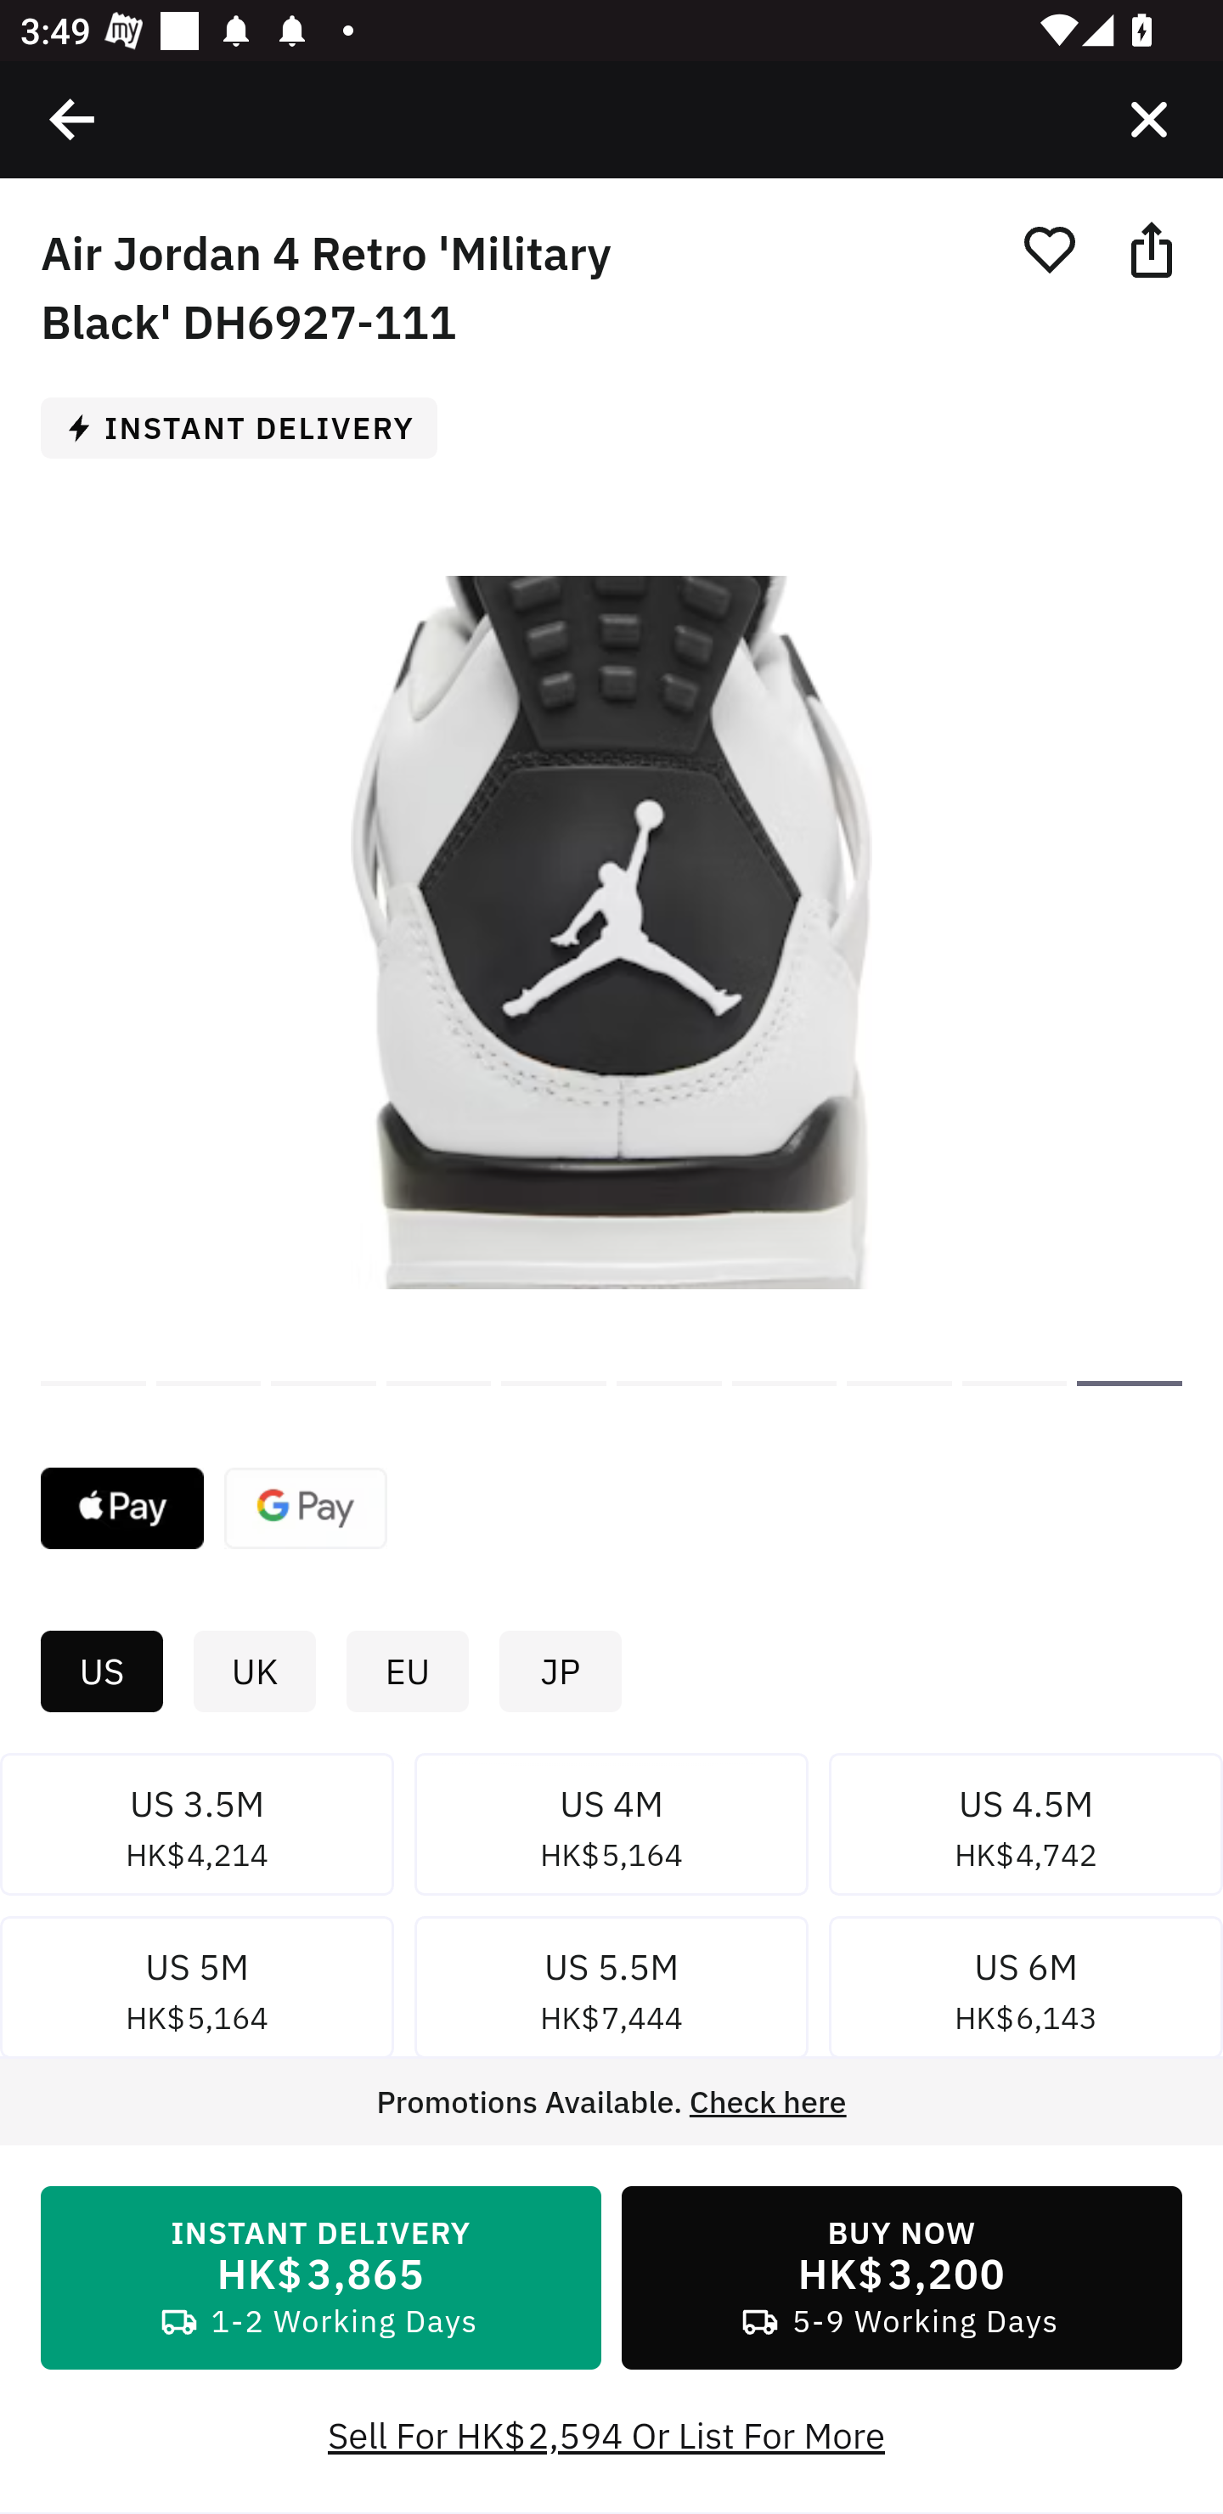 This screenshot has height=2514, width=1223. I want to click on INSTANT DELIVERY, so click(250, 426).